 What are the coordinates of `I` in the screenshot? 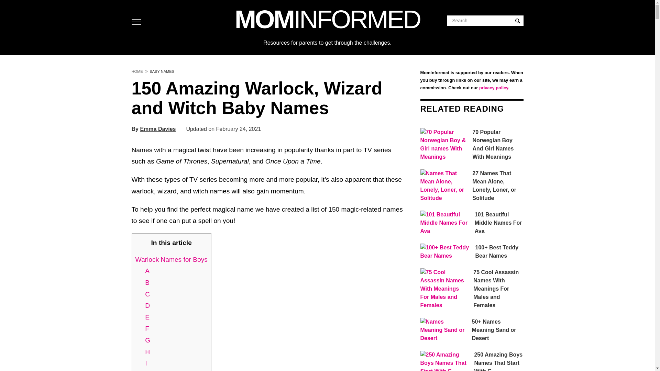 It's located at (146, 363).